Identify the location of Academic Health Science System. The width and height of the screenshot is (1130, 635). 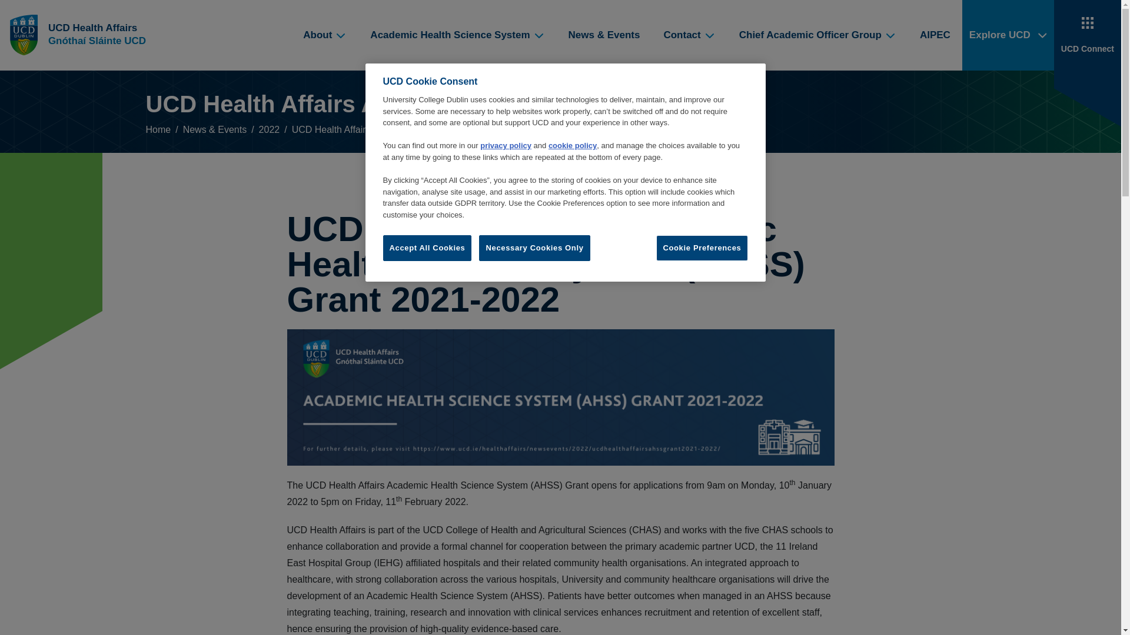
(457, 35).